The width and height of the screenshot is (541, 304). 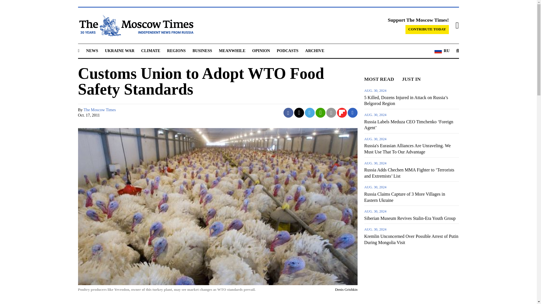 I want to click on Share on Facebook, so click(x=288, y=113).